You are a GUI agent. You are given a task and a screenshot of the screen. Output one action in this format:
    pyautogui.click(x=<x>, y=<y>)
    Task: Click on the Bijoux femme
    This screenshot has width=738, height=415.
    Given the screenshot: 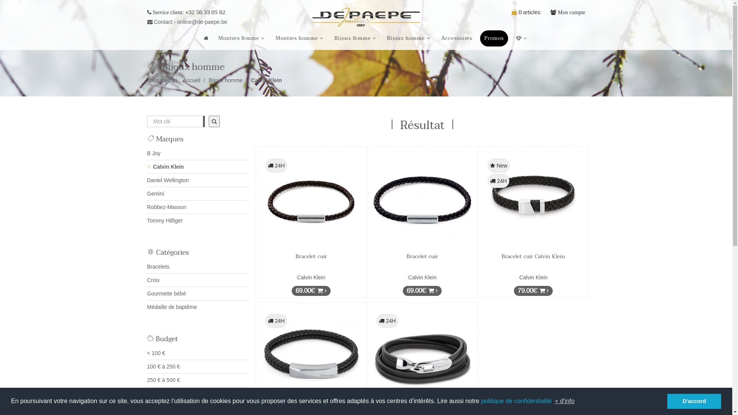 What is the action you would take?
    pyautogui.click(x=355, y=38)
    